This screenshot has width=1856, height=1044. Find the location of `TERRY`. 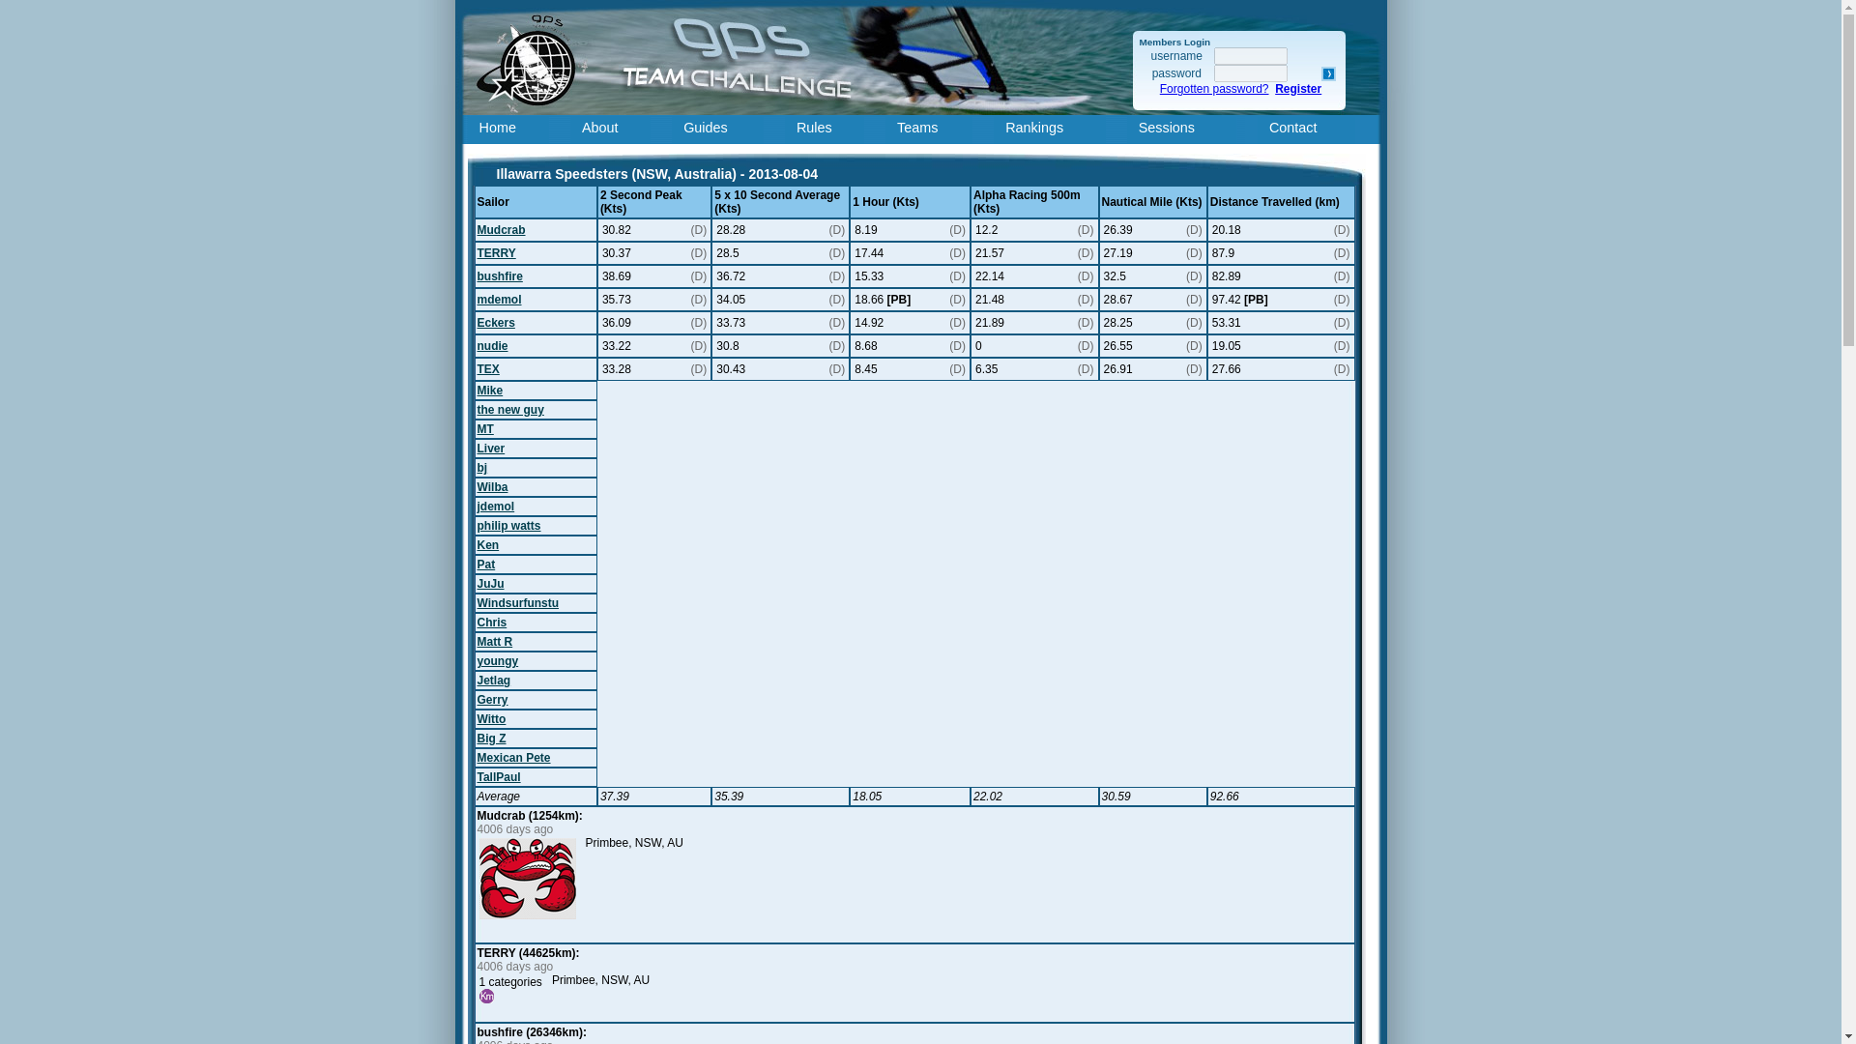

TERRY is located at coordinates (496, 252).